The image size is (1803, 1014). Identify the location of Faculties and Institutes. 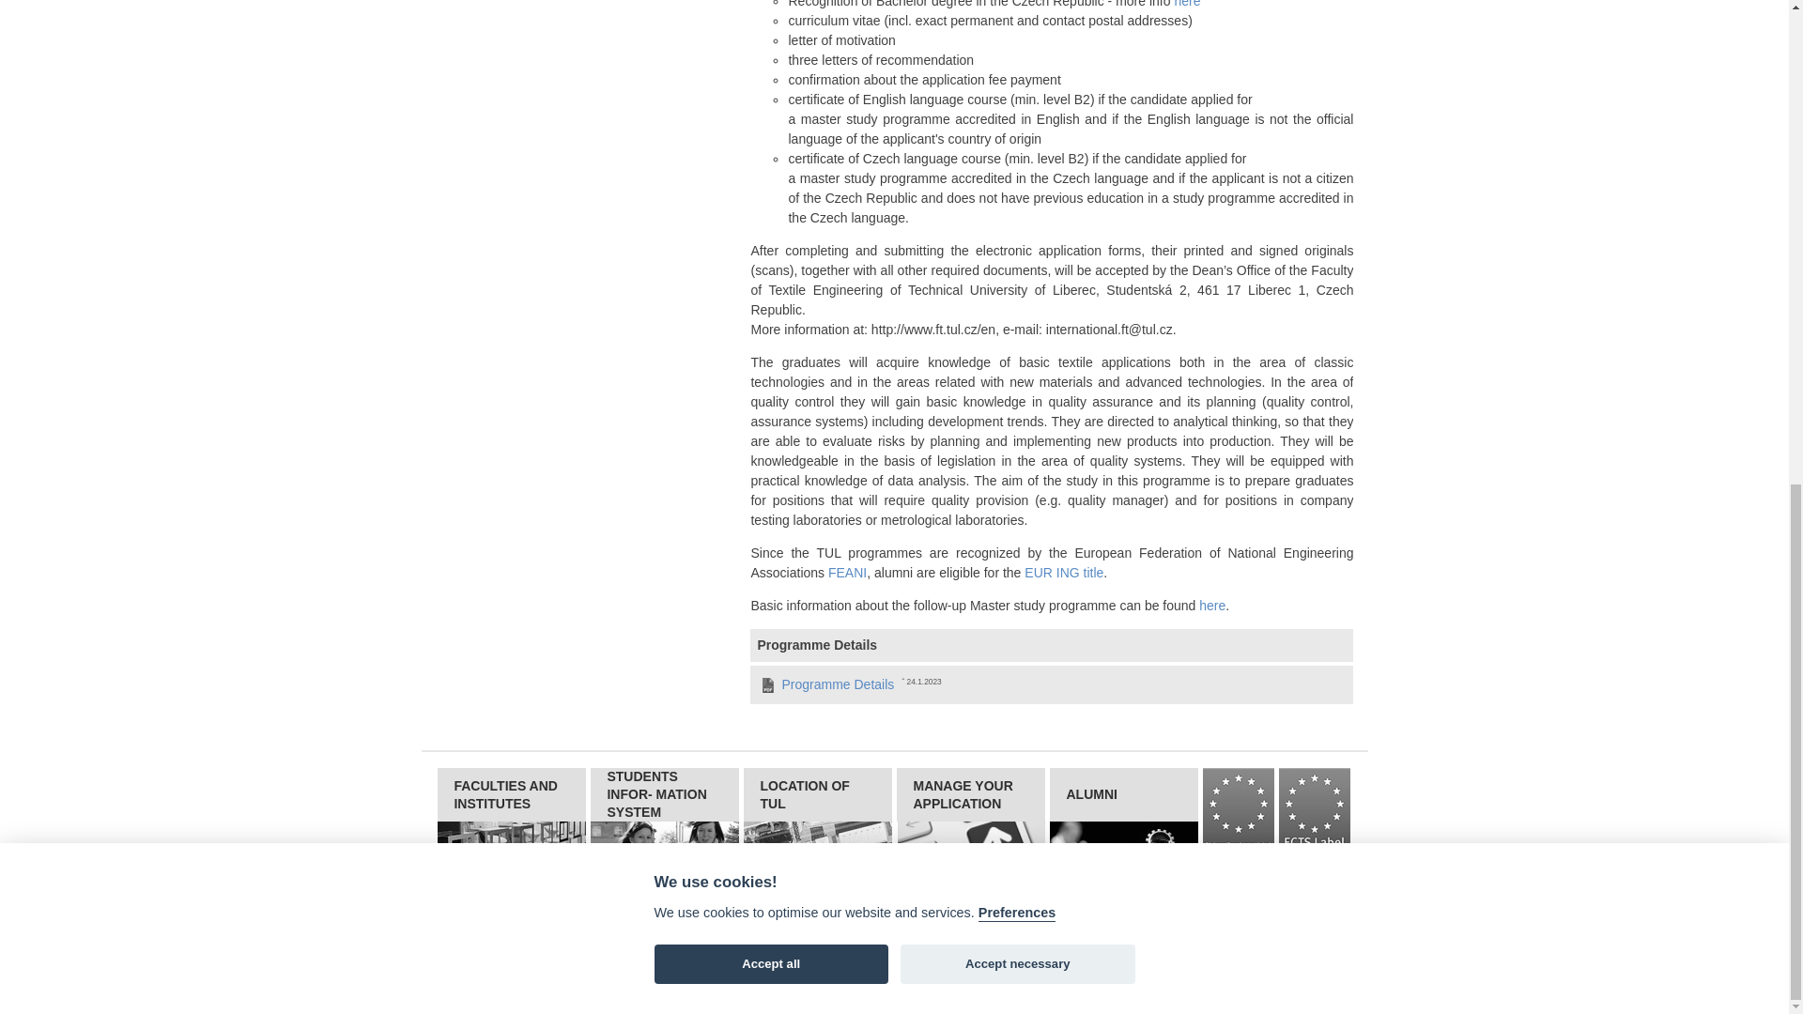
(512, 848).